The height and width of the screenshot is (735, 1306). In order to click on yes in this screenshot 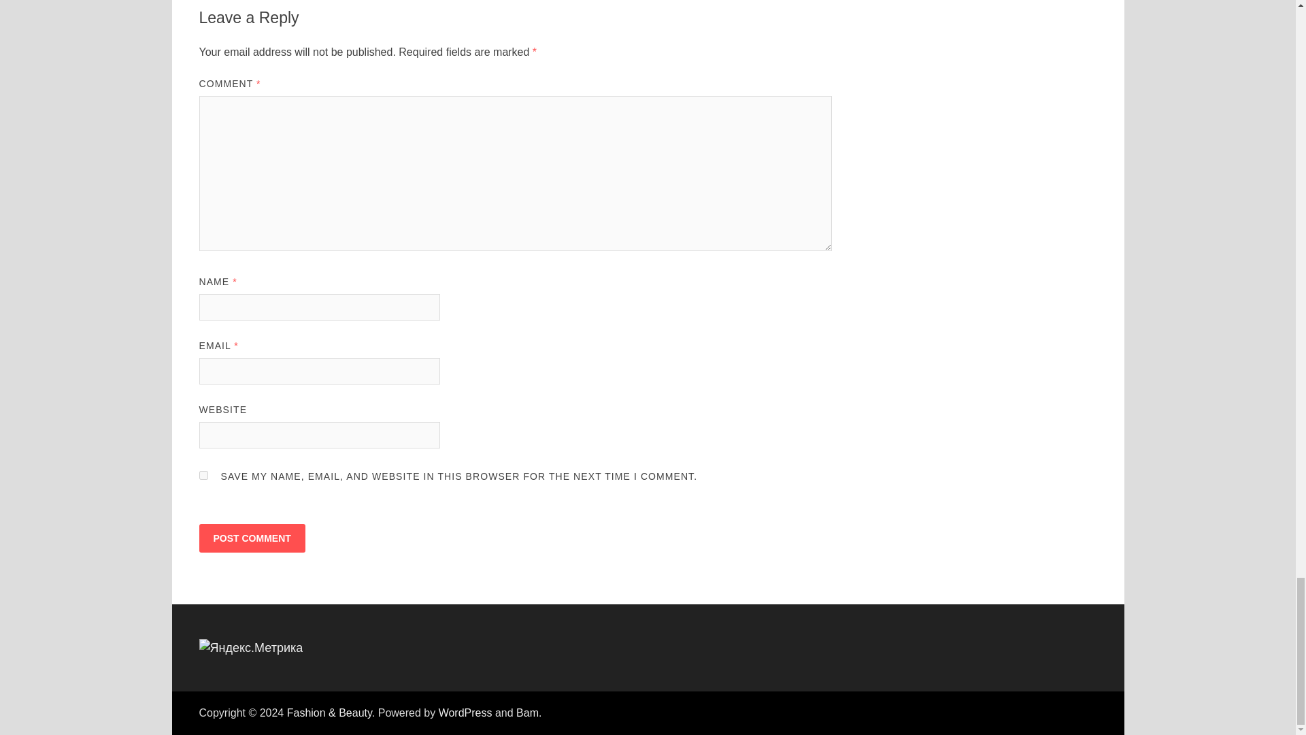, I will do `click(203, 475)`.